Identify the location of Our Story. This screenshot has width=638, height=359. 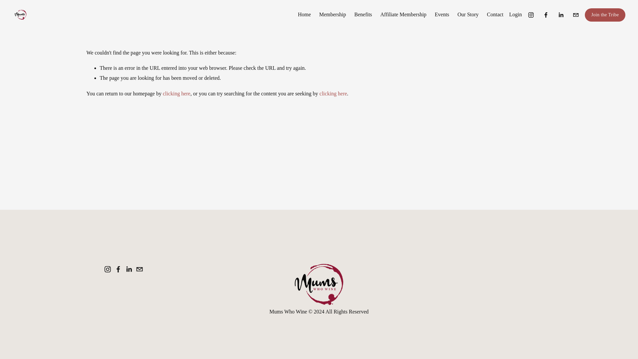
(468, 15).